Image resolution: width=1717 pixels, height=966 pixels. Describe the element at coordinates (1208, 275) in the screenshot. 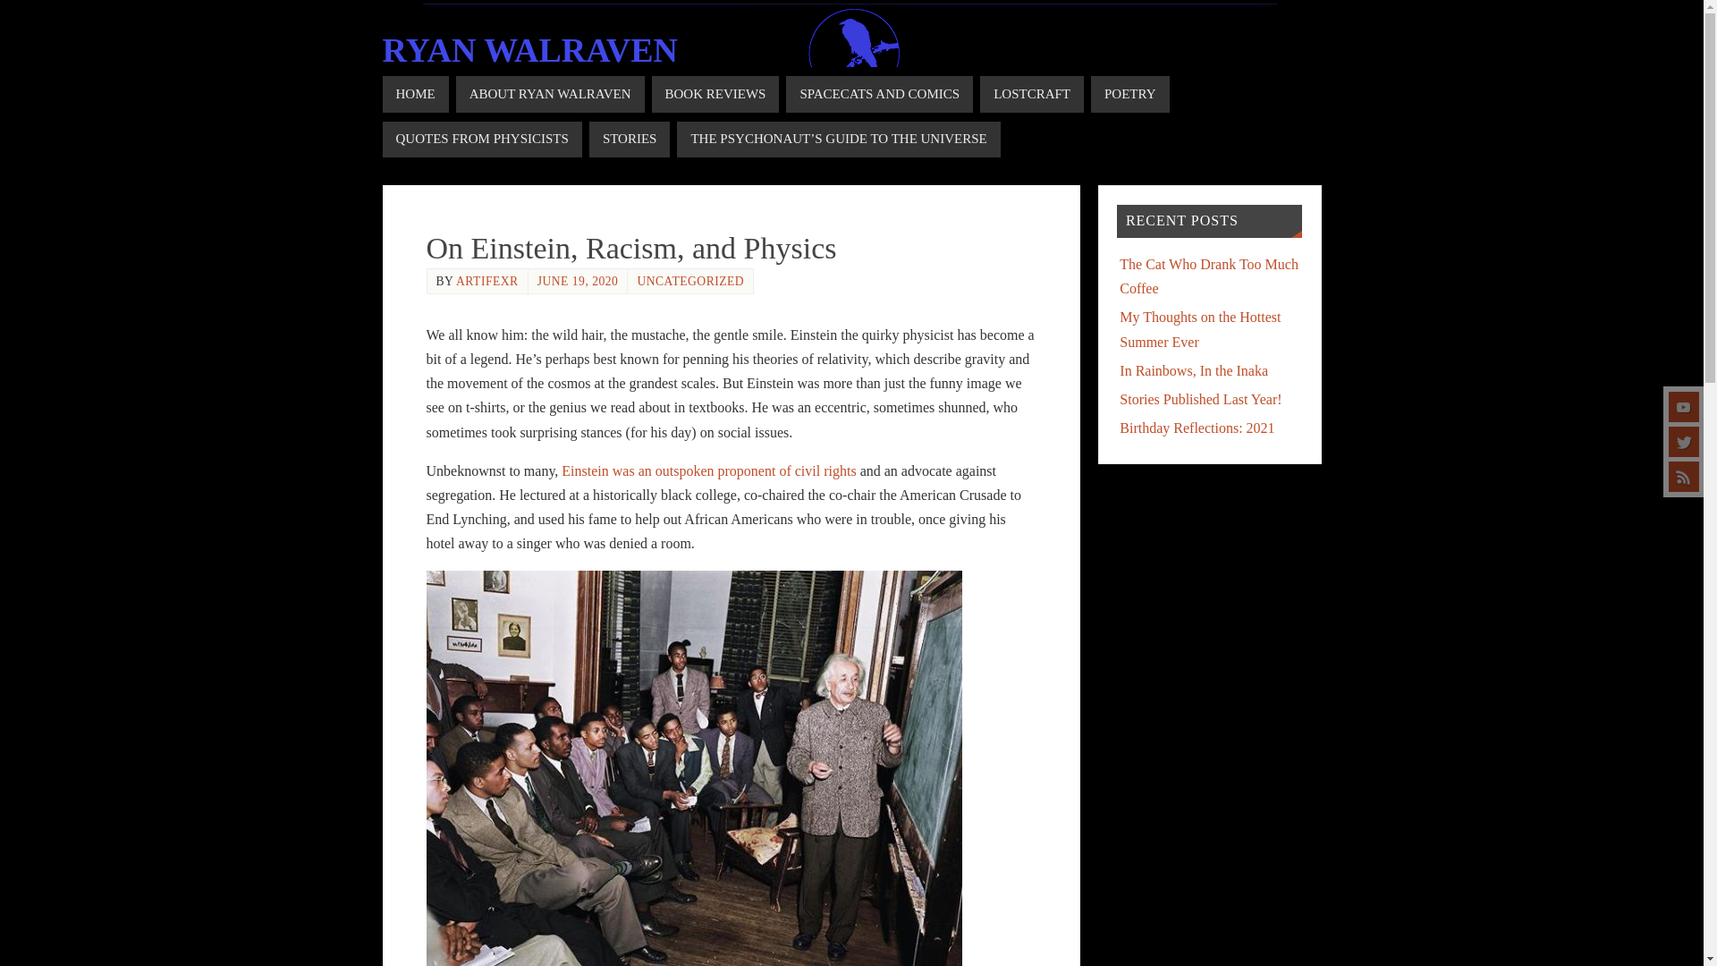

I see `The Cat Who Drank Too Much Coffee` at that location.